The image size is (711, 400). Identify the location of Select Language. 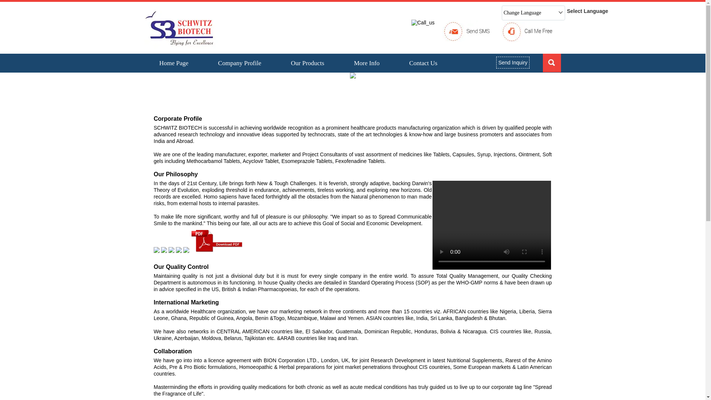
(587, 11).